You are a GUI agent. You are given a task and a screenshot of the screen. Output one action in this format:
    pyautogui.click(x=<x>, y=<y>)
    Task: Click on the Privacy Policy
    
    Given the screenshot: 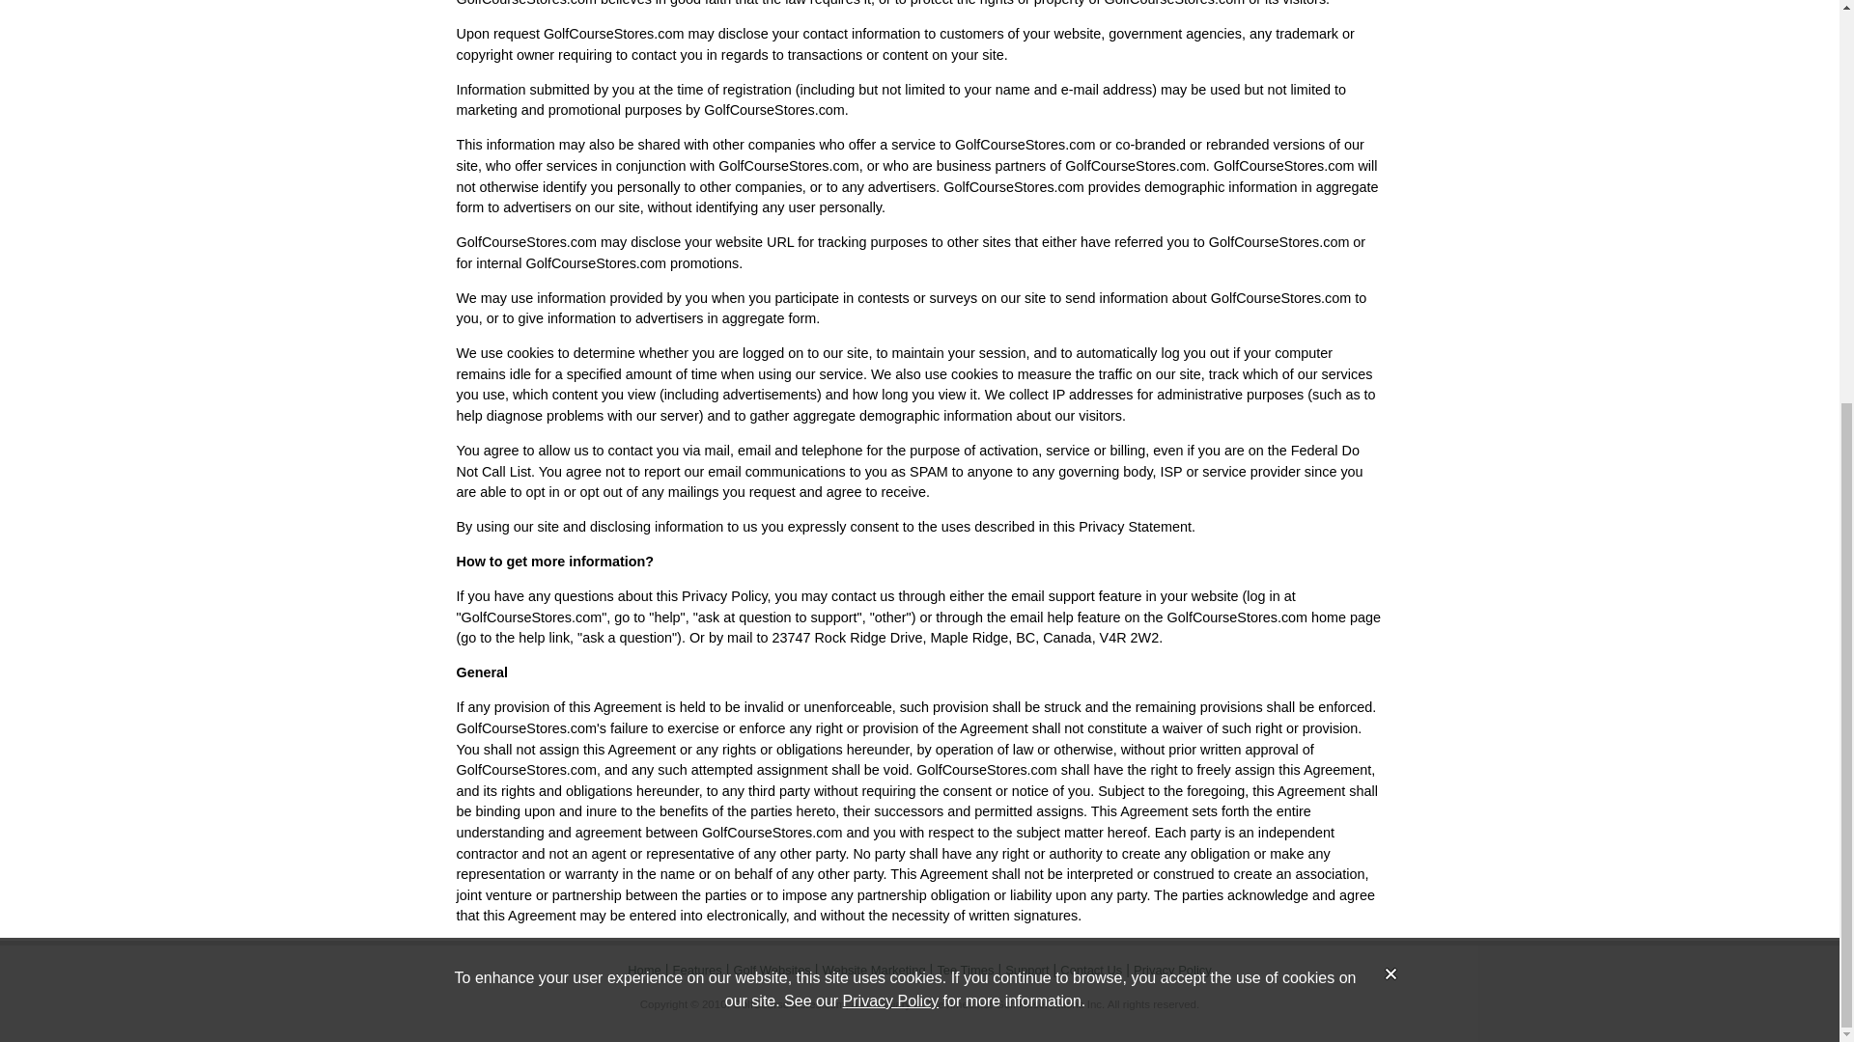 What is the action you would take?
    pyautogui.click(x=1172, y=970)
    